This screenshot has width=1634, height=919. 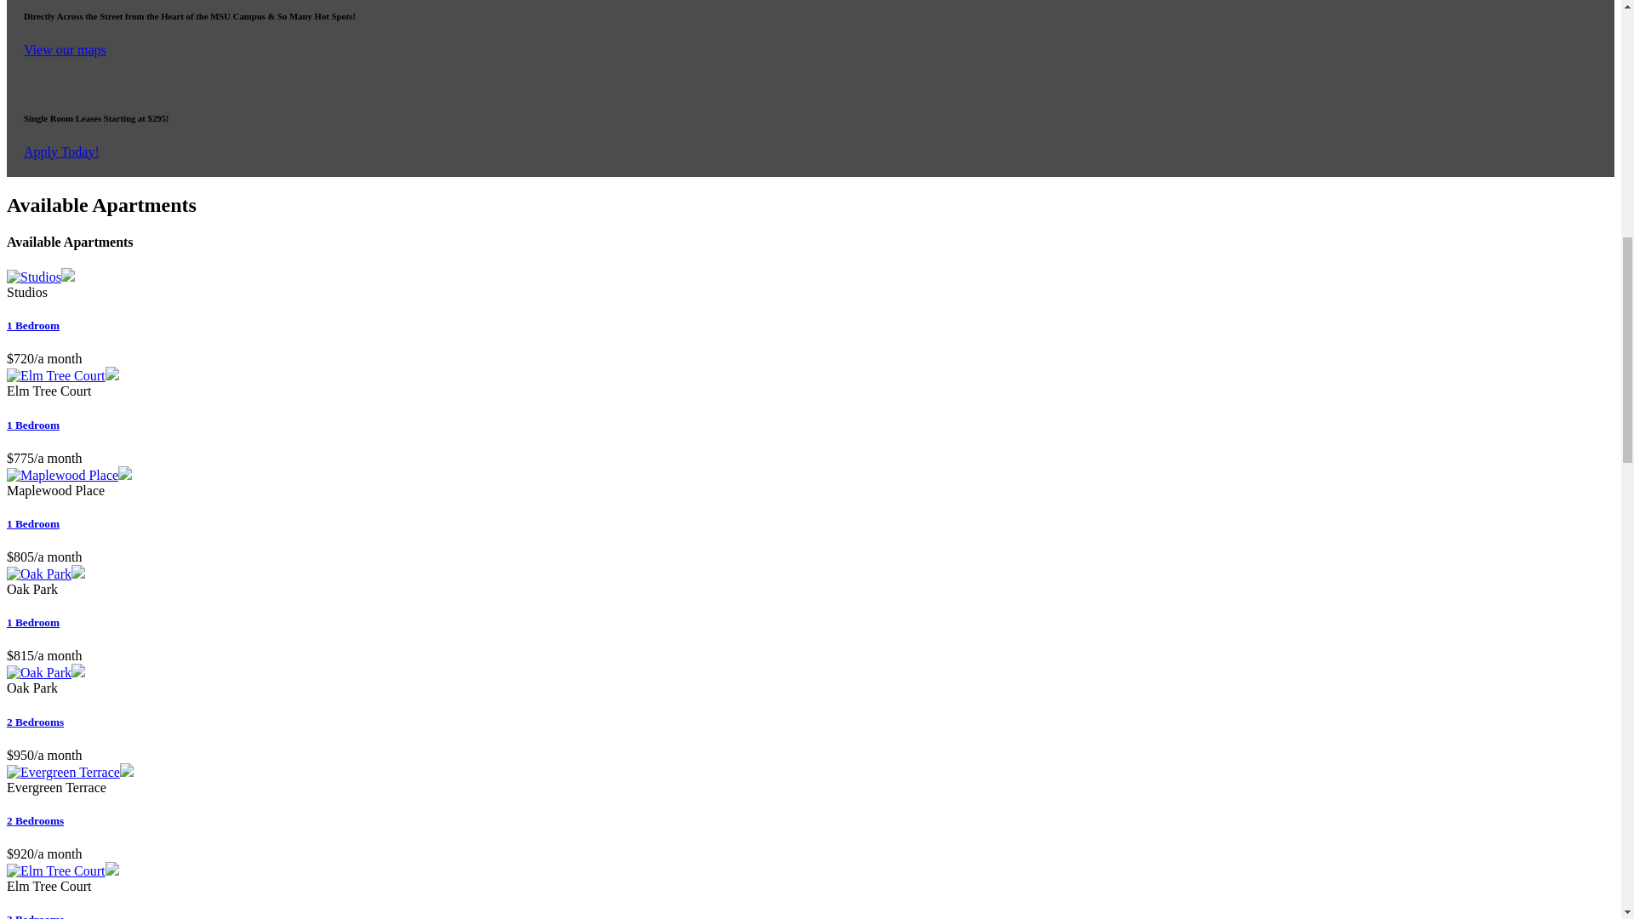 What do you see at coordinates (61, 151) in the screenshot?
I see `Apply Today!` at bounding box center [61, 151].